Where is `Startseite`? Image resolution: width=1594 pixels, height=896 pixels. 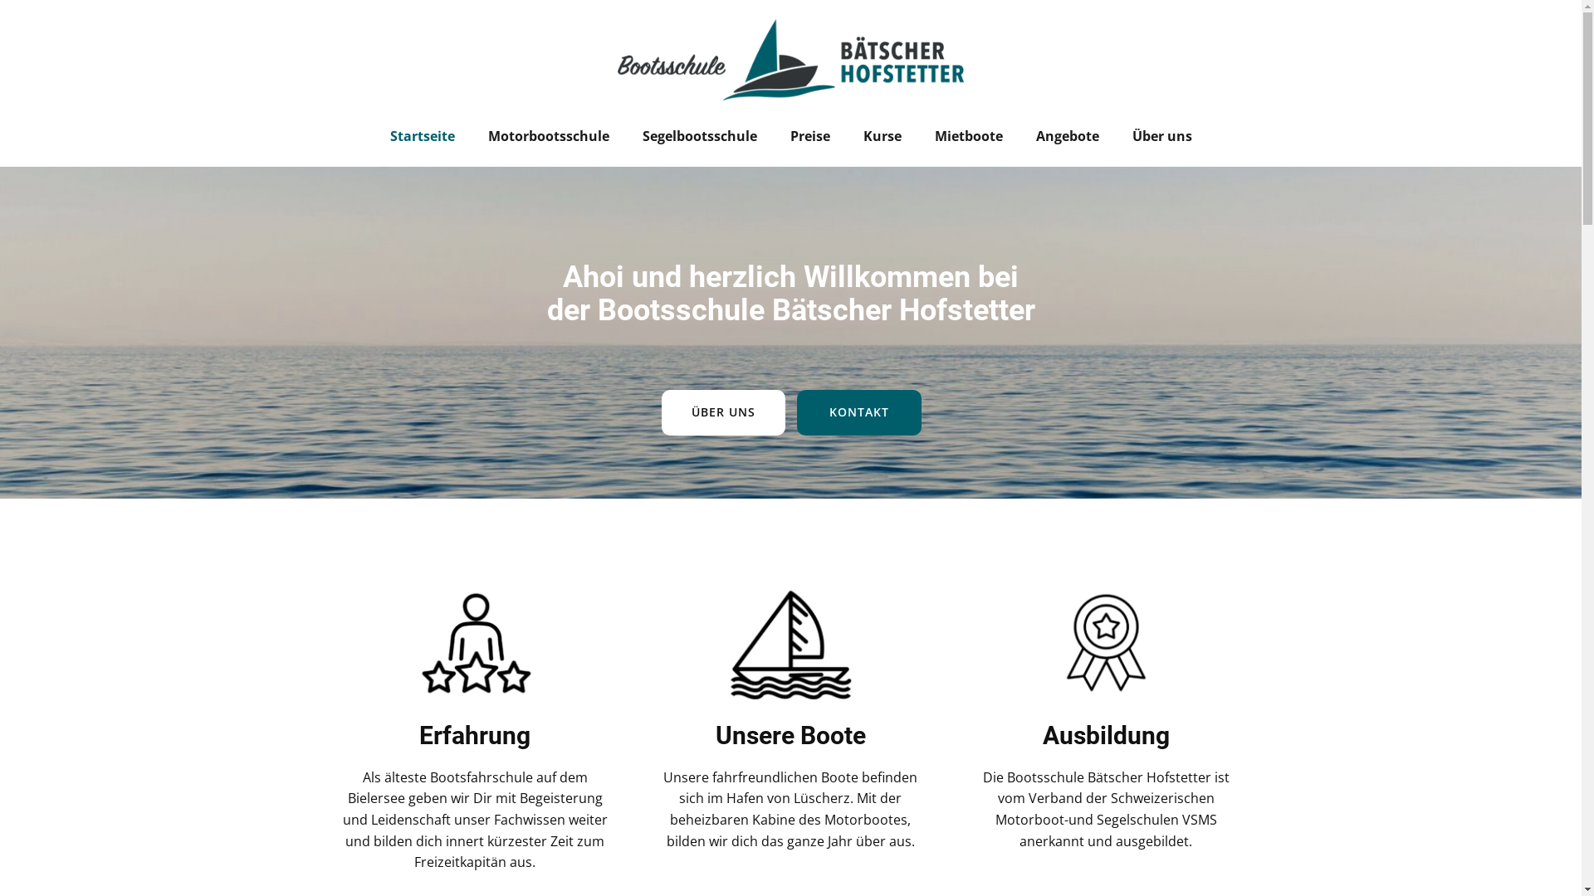 Startseite is located at coordinates (790, 60).